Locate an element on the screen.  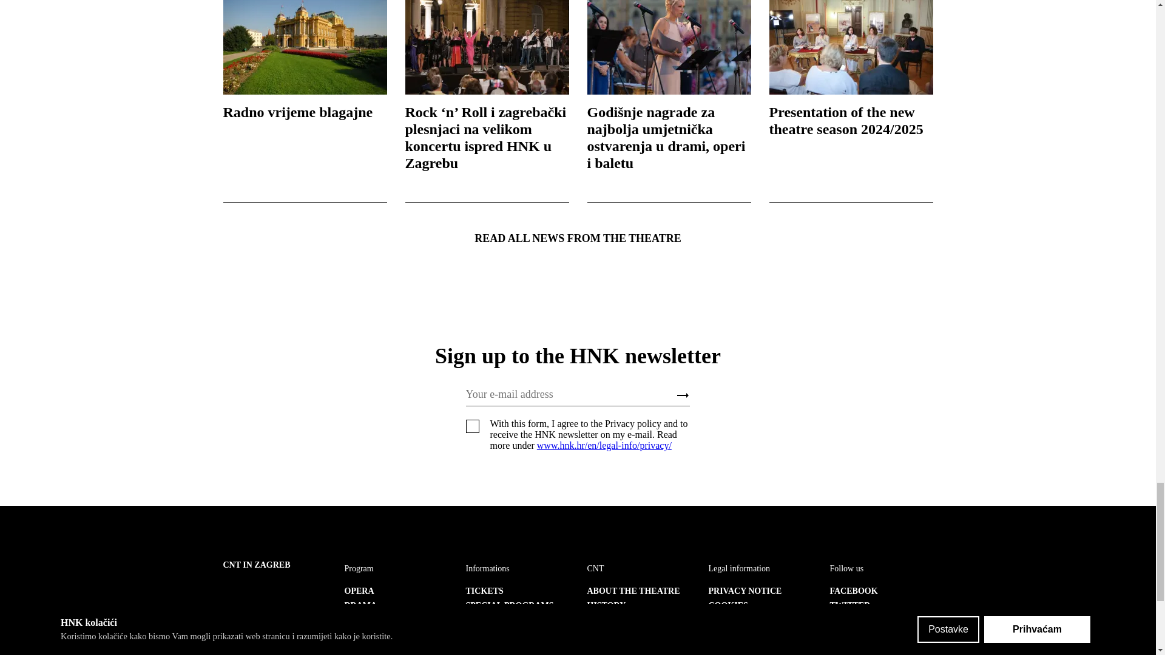
LOCATION AND CONTACT is located at coordinates (499, 625).